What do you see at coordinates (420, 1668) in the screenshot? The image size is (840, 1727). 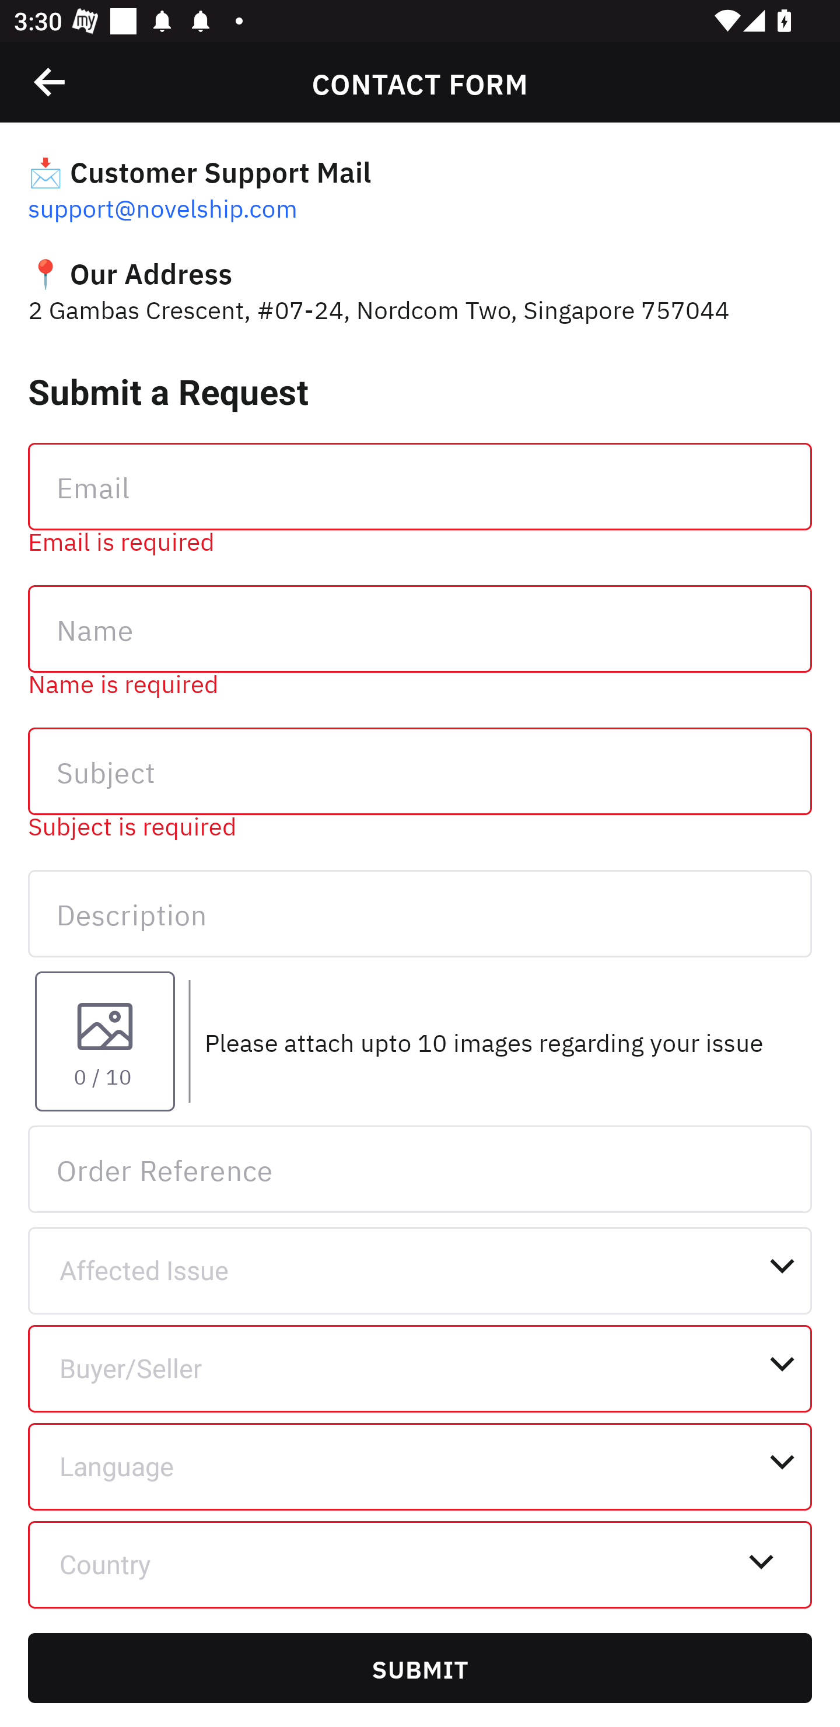 I see `SUBMIT` at bounding box center [420, 1668].